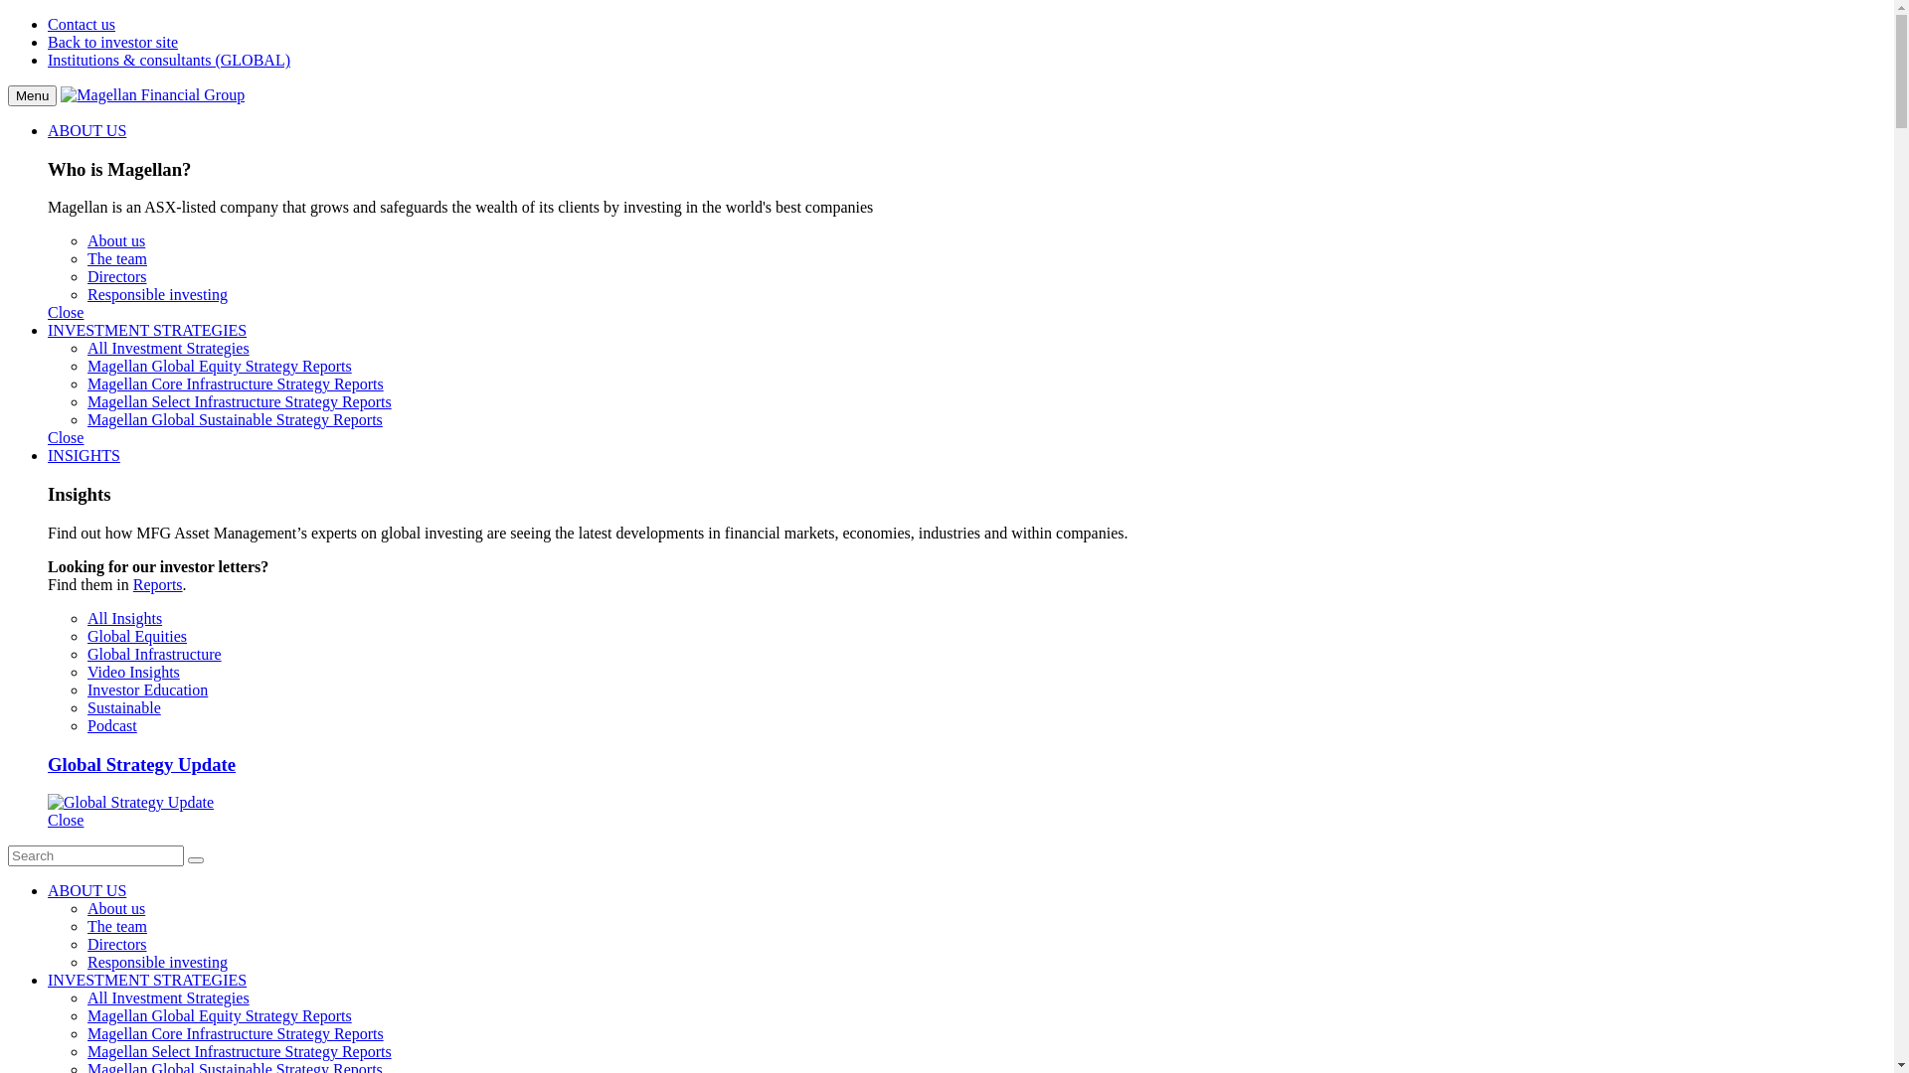 The width and height of the screenshot is (1909, 1073). Describe the element at coordinates (169, 997) in the screenshot. I see `All Investment Strategies` at that location.